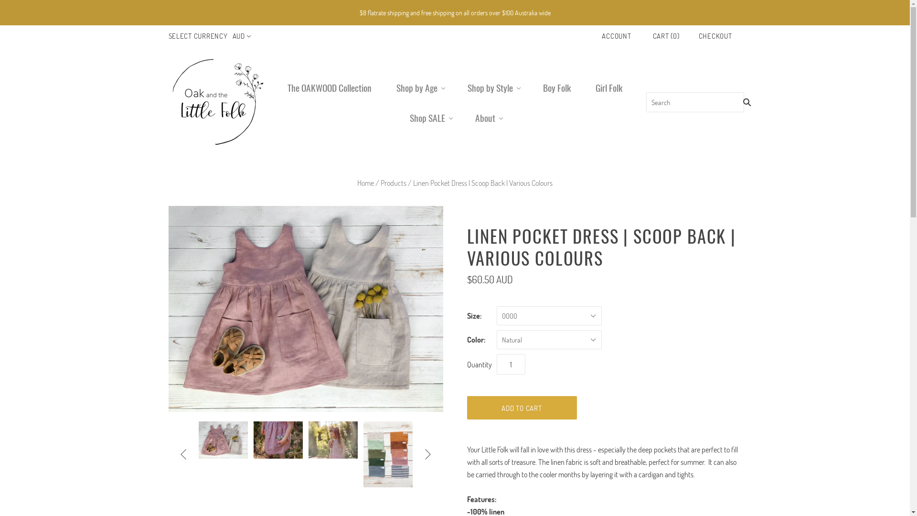 The width and height of the screenshot is (917, 516). I want to click on Home, so click(366, 183).